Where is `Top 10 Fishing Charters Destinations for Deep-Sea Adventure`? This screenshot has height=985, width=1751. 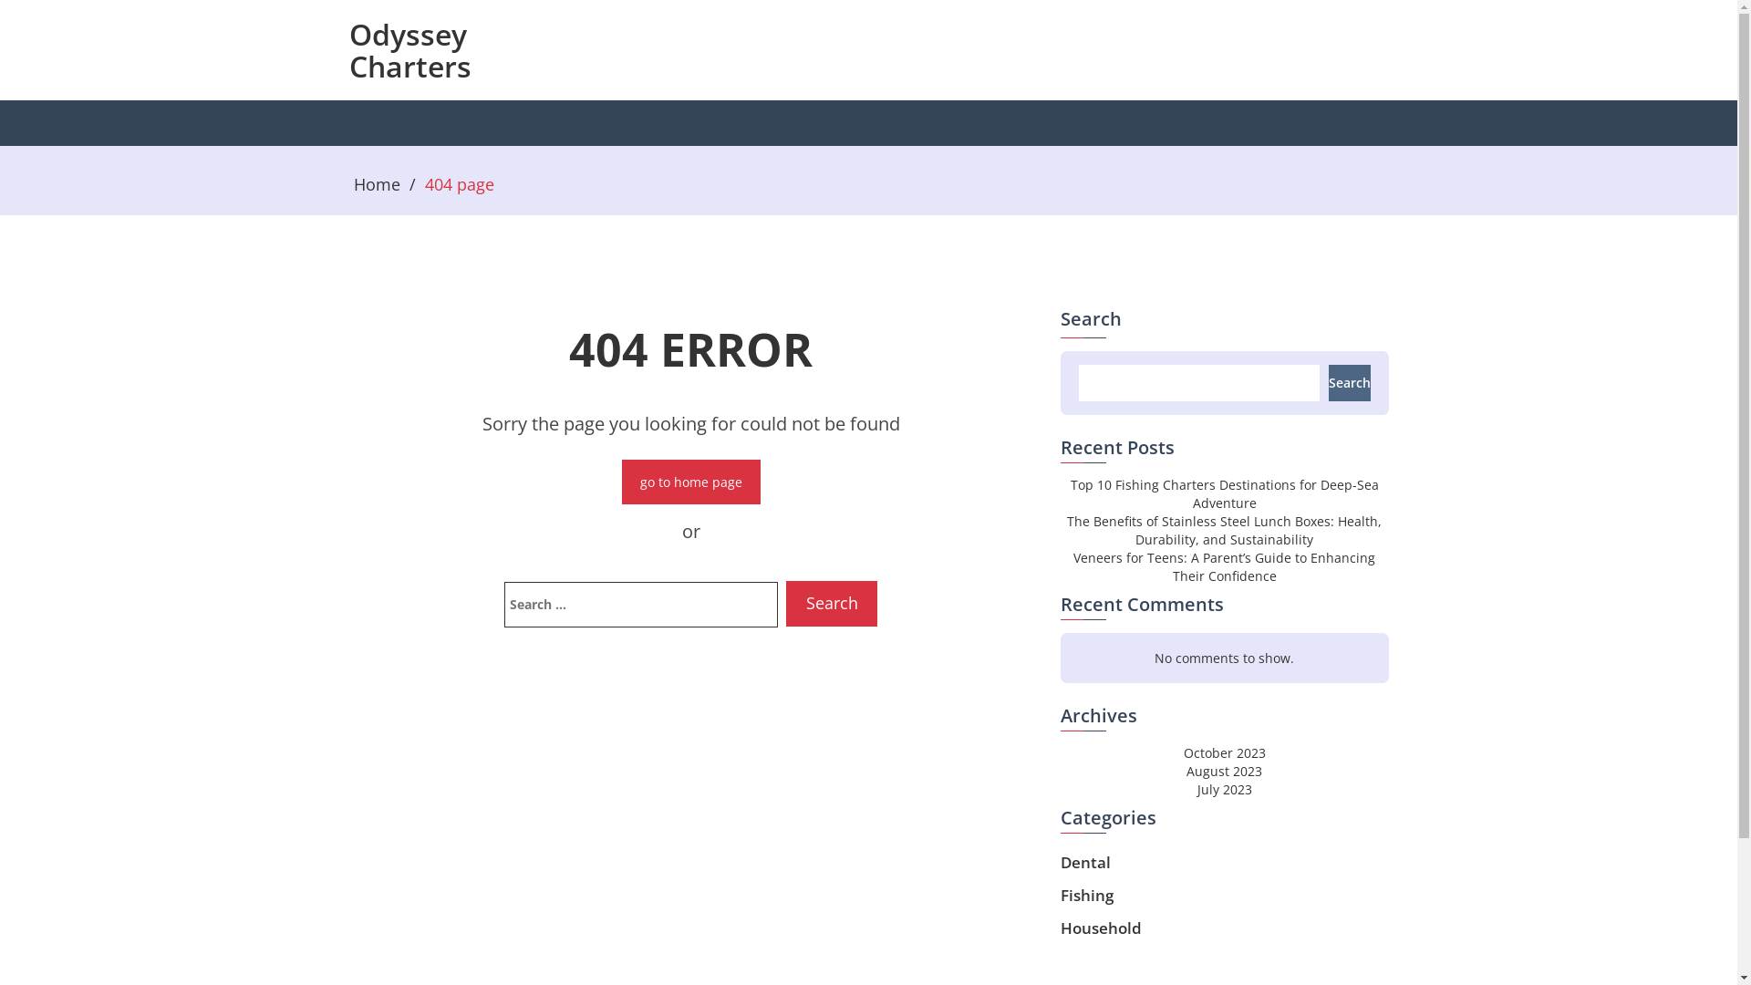 Top 10 Fishing Charters Destinations for Deep-Sea Adventure is located at coordinates (1225, 494).